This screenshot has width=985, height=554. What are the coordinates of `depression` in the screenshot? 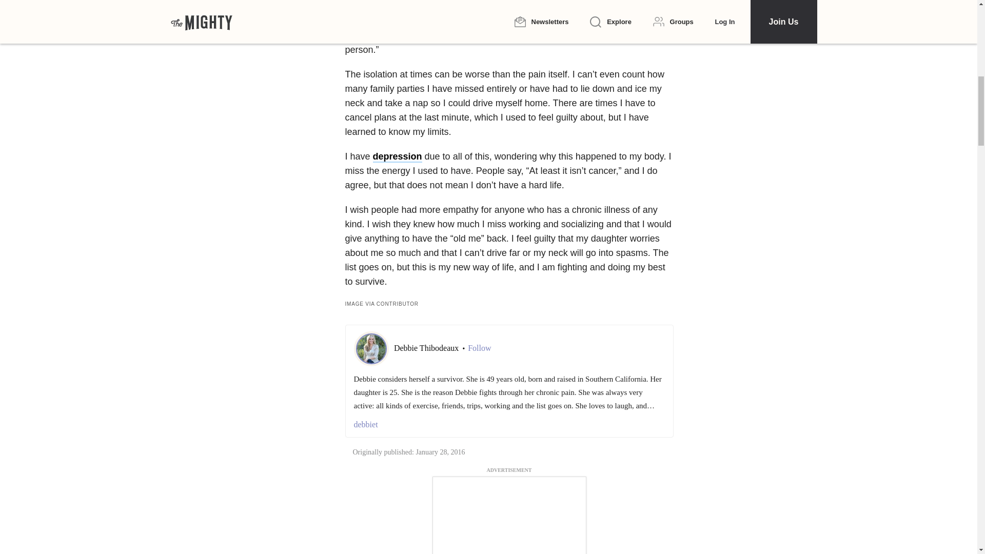 It's located at (398, 157).